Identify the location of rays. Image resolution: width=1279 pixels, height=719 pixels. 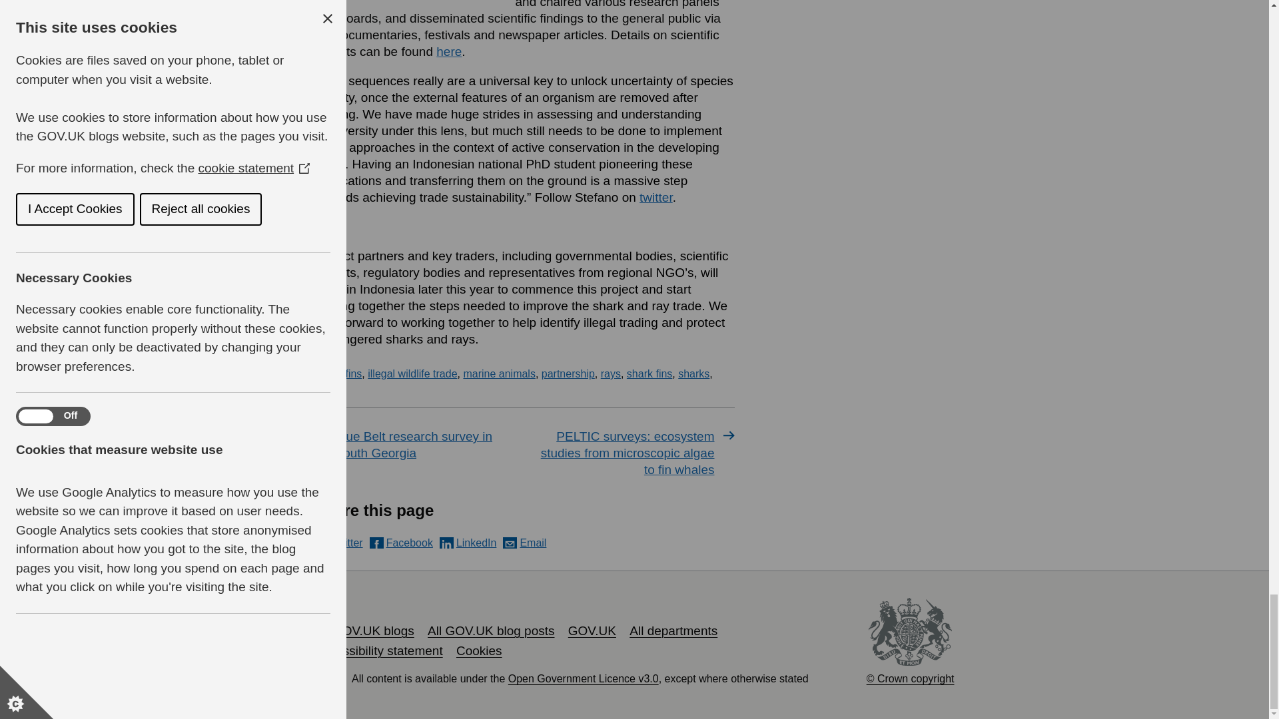
(610, 373).